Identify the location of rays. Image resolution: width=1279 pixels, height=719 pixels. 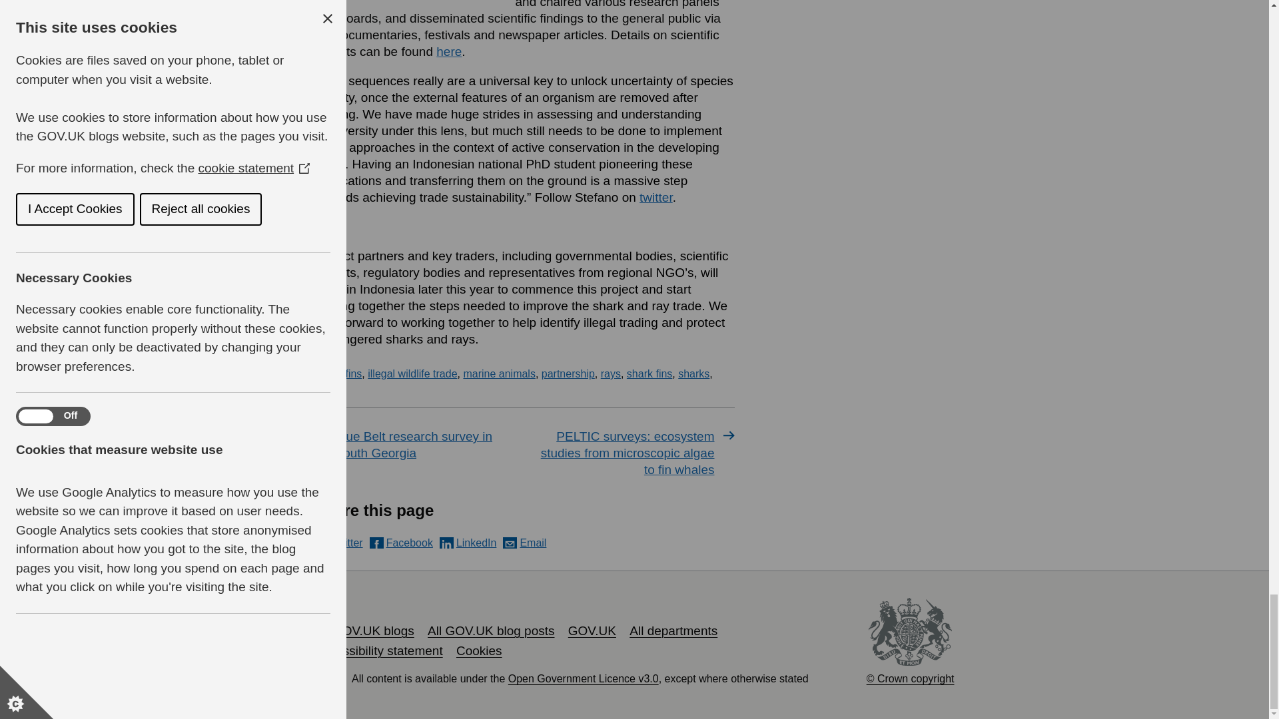
(610, 373).